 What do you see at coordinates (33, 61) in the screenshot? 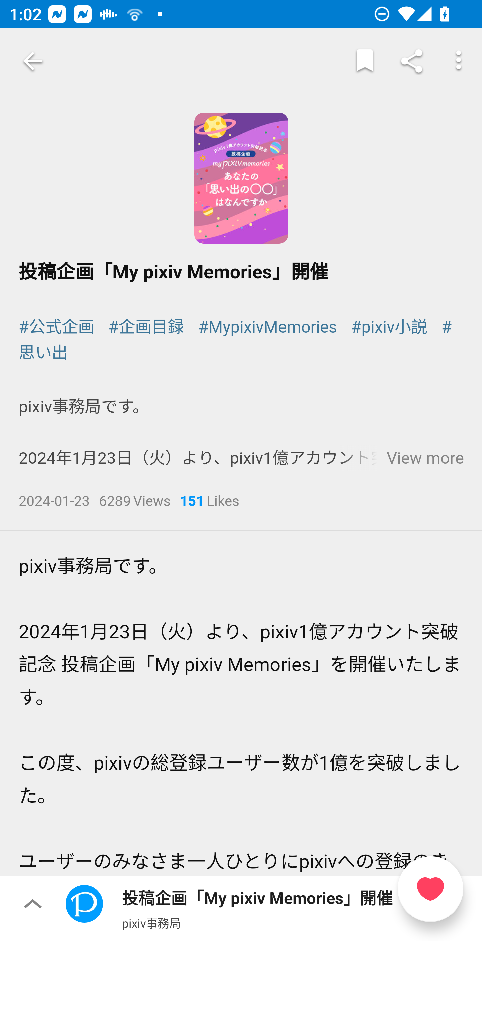
I see `Navigate up` at bounding box center [33, 61].